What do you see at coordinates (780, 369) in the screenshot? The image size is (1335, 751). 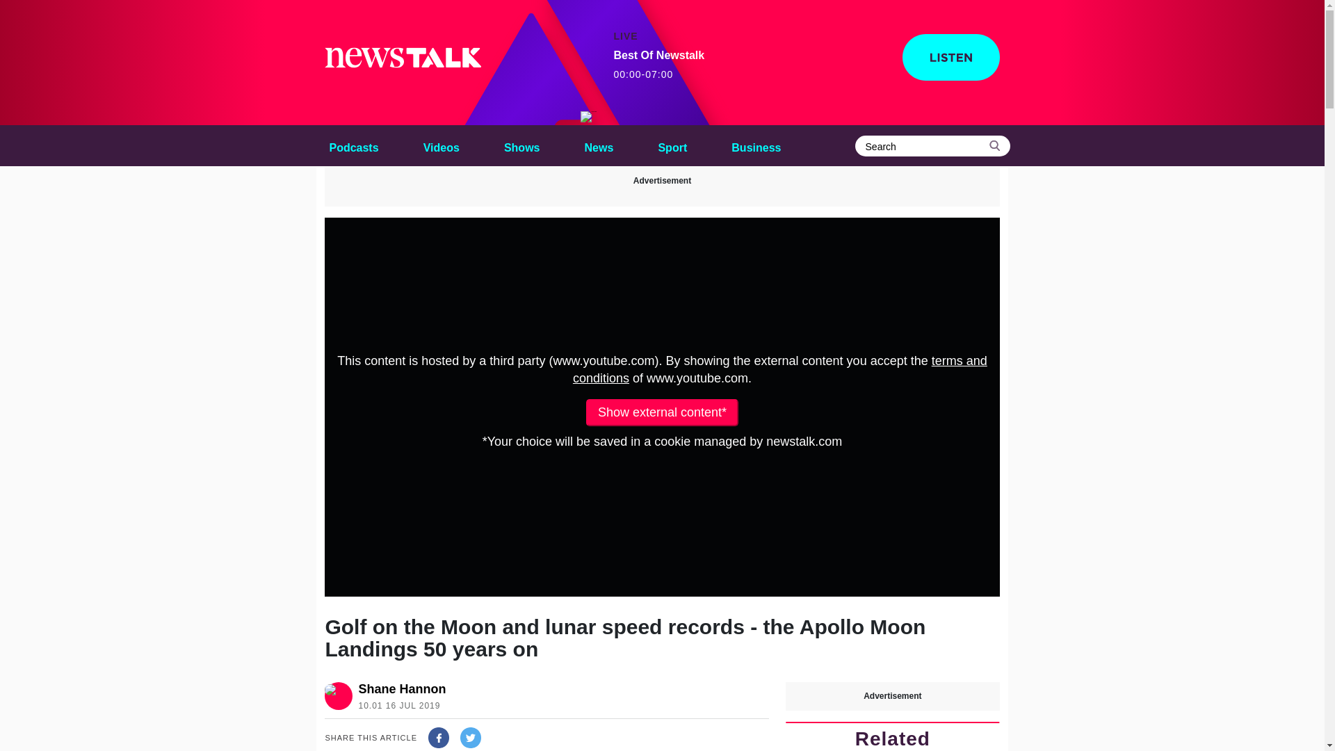 I see `terms and conditions` at bounding box center [780, 369].